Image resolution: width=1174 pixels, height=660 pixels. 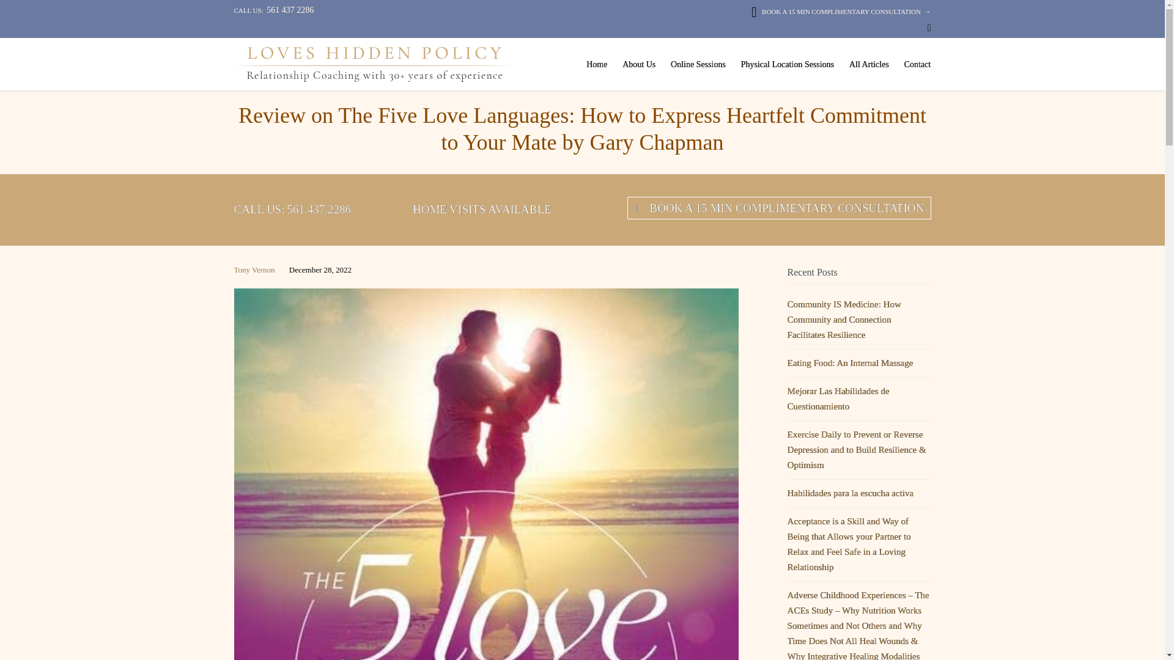 I want to click on Home, so click(x=597, y=64).